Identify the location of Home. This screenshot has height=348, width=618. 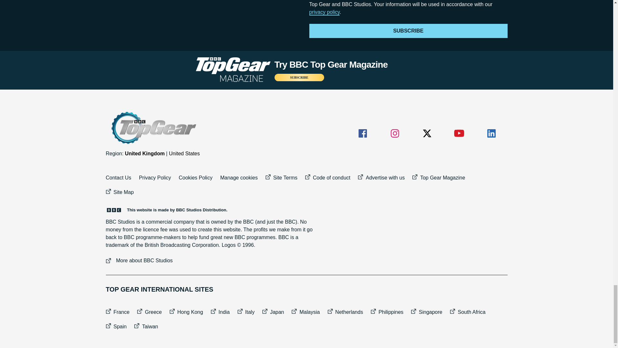
(153, 128).